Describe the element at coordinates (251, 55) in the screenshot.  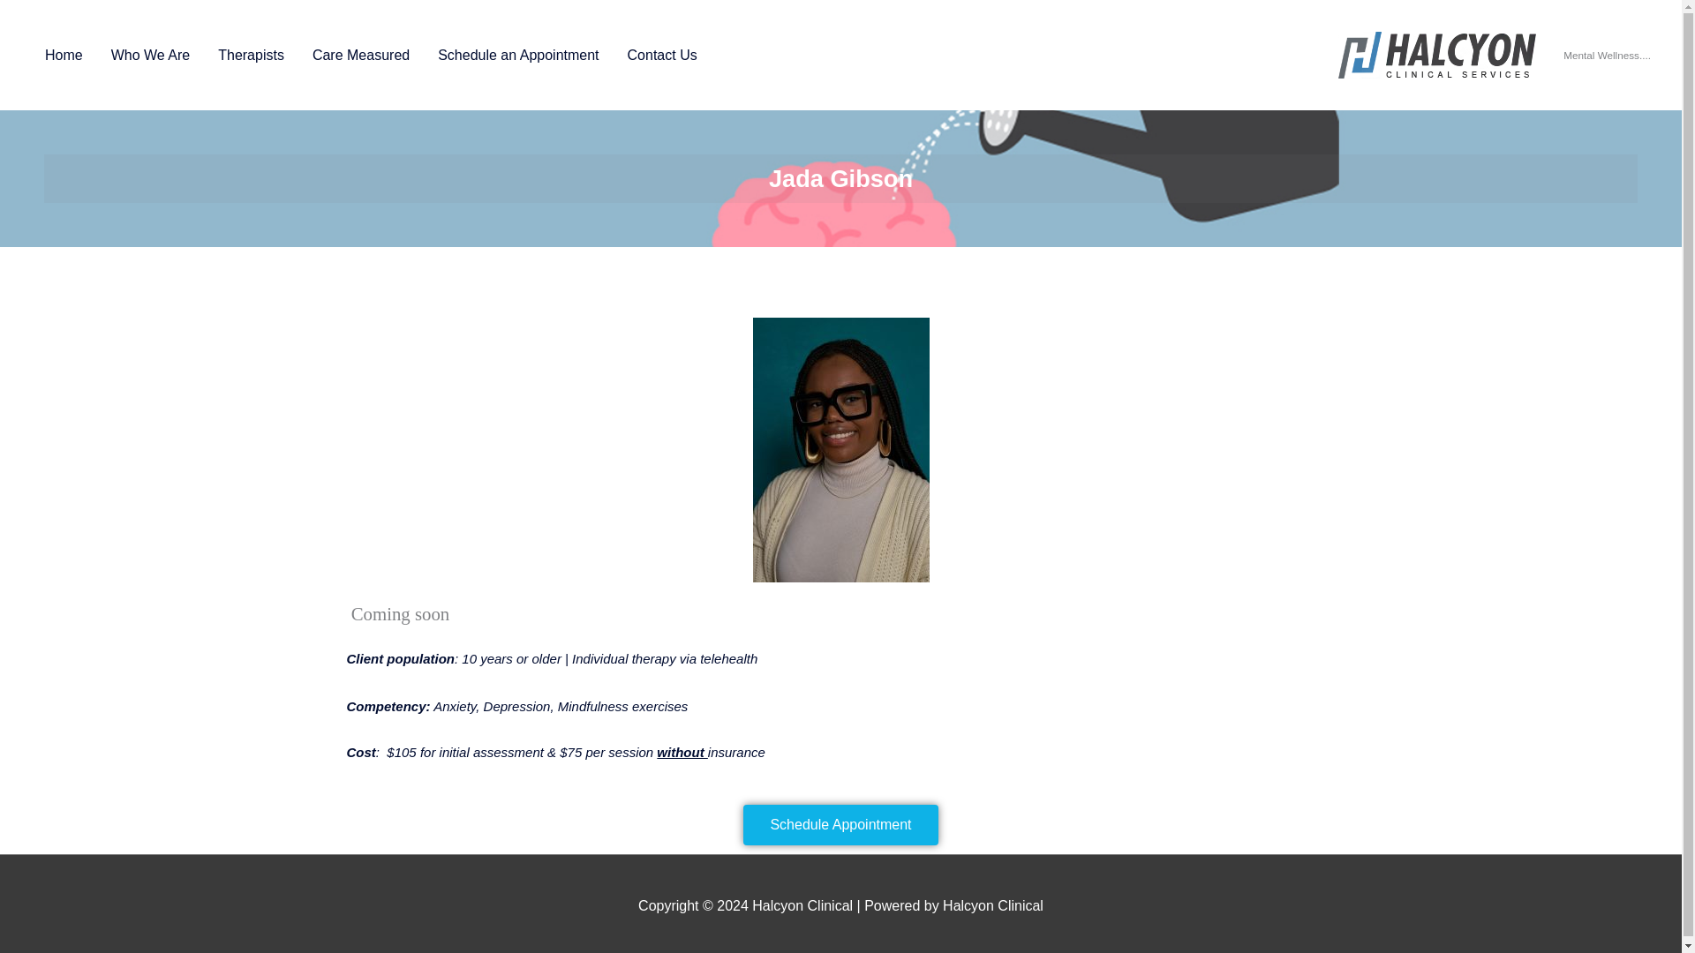
I see `Therapists` at that location.